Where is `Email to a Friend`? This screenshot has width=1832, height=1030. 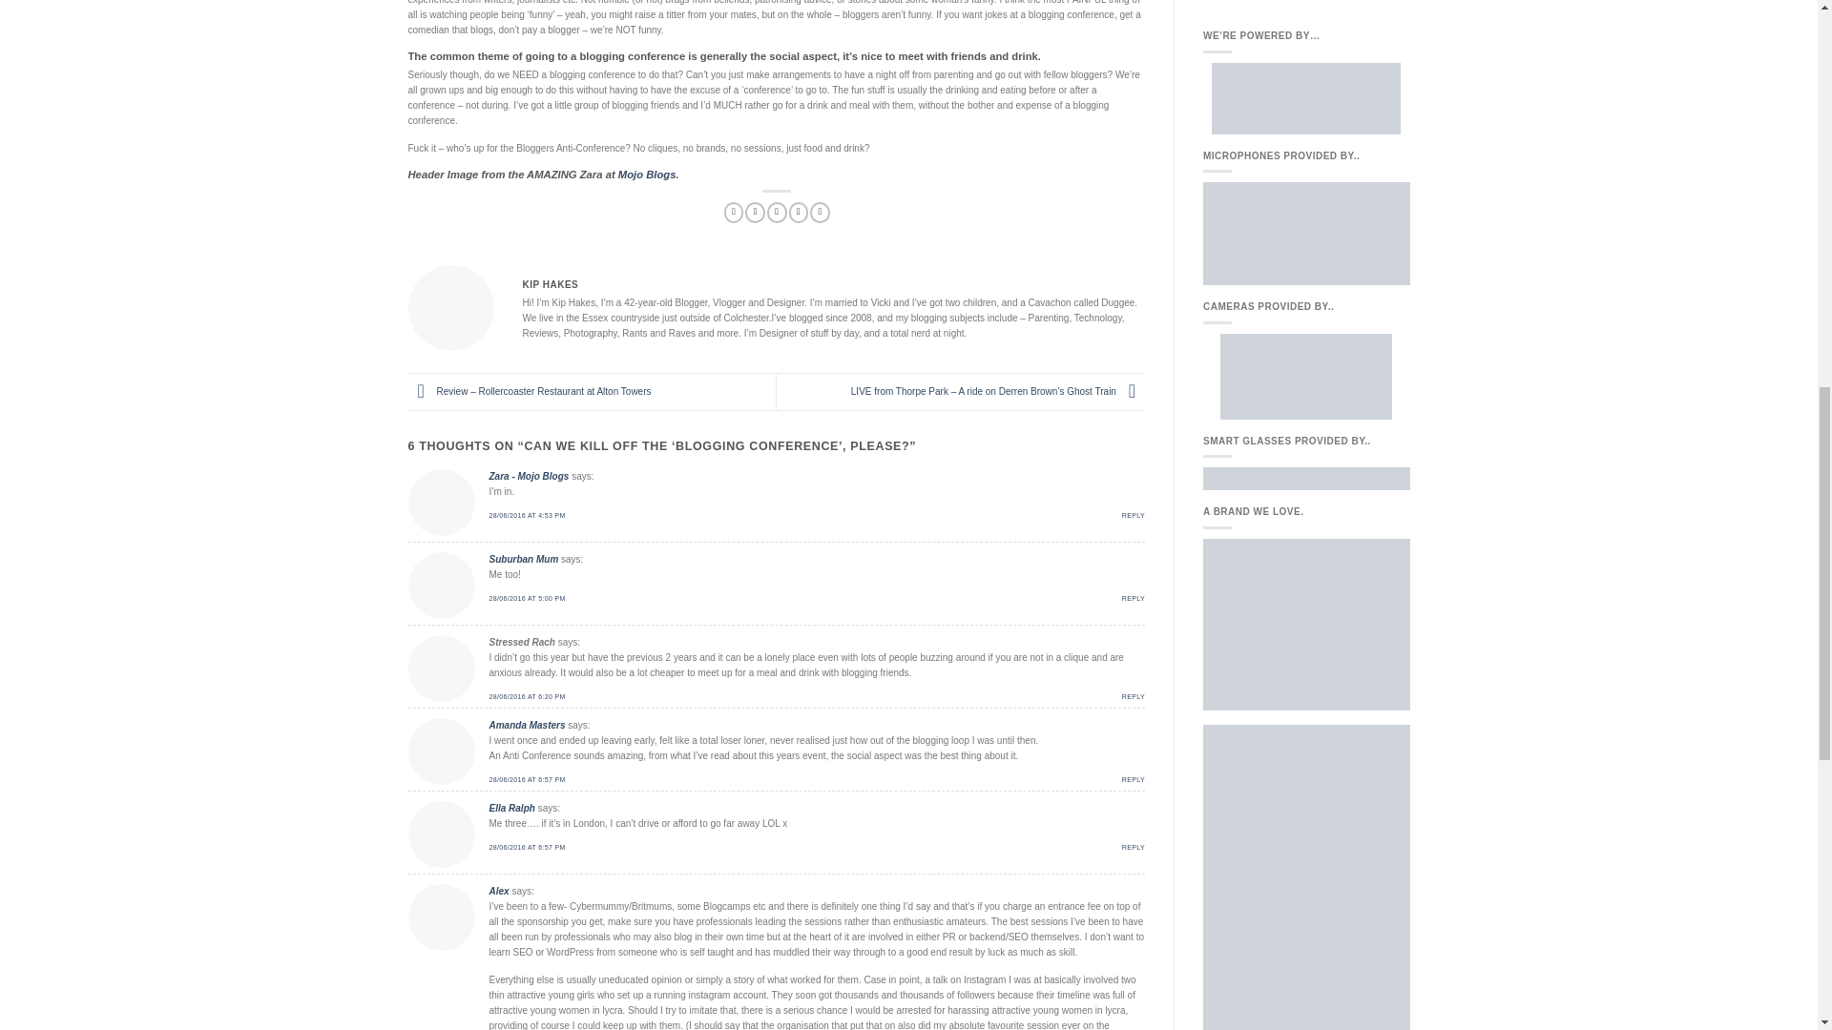 Email to a Friend is located at coordinates (777, 212).